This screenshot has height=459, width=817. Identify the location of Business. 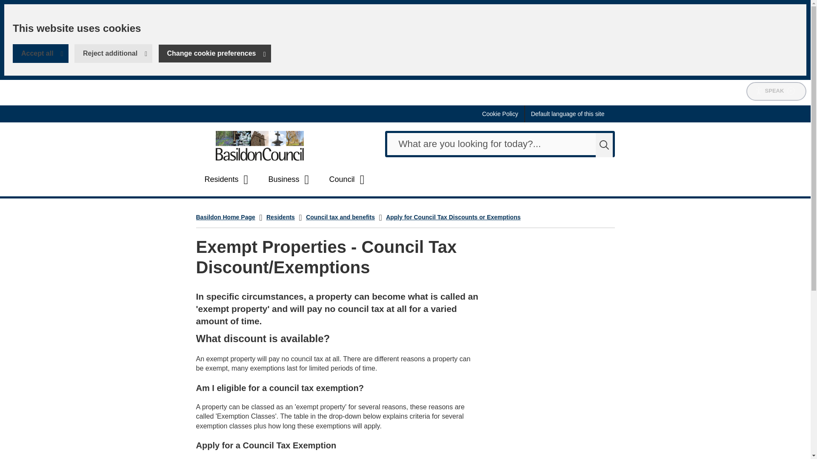
(348, 179).